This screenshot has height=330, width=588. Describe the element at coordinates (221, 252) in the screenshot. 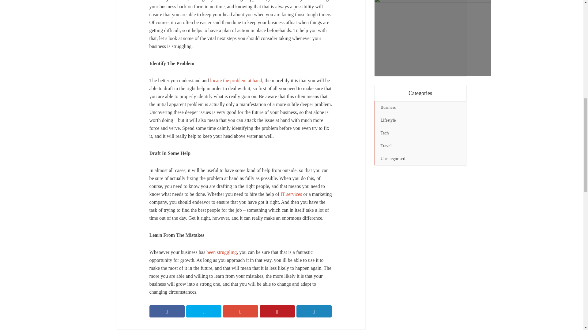

I see `been struggling` at that location.